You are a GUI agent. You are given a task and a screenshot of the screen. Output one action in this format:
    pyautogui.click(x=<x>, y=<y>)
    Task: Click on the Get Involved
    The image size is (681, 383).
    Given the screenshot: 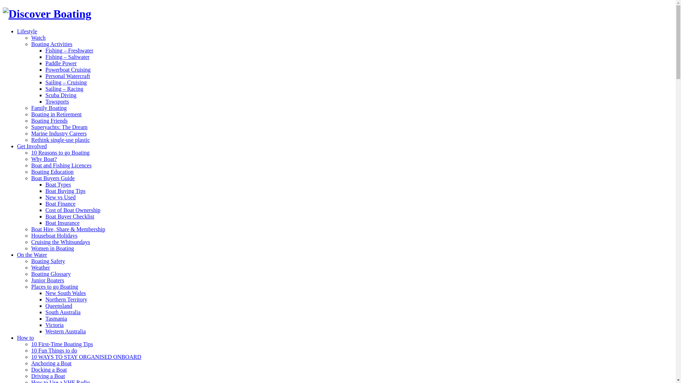 What is the action you would take?
    pyautogui.click(x=32, y=146)
    